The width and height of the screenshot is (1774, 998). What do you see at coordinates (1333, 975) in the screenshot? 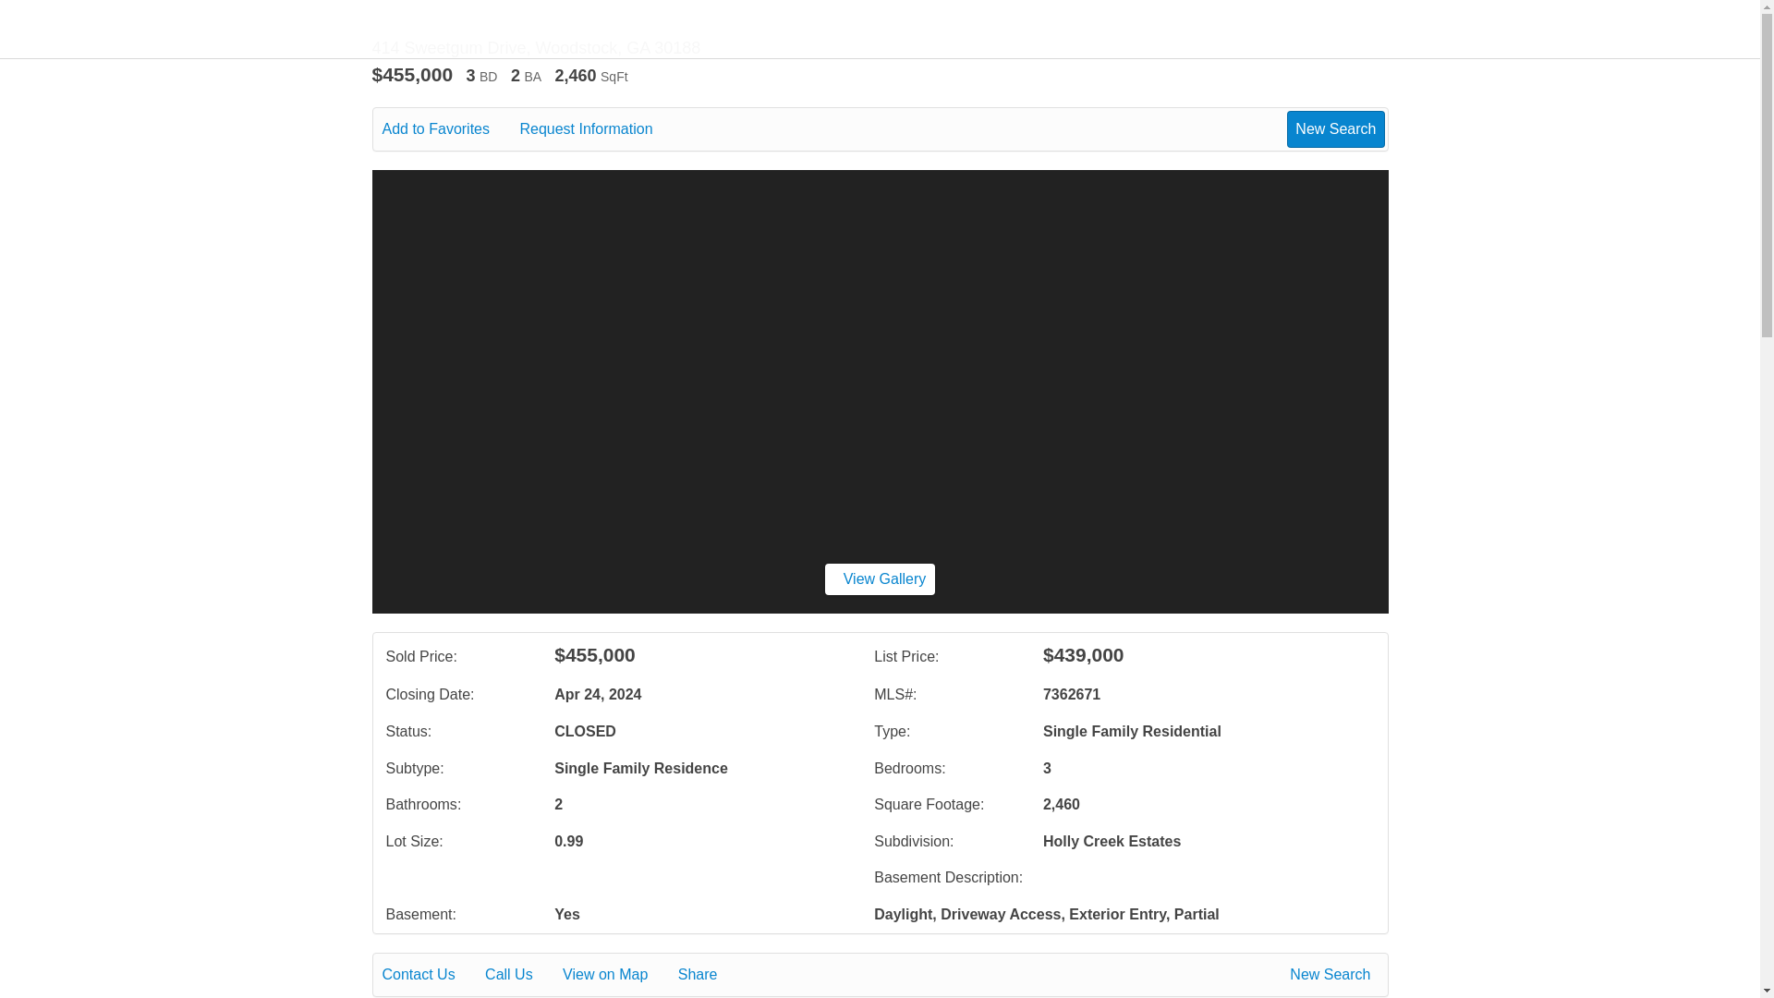
I see `New Search` at bounding box center [1333, 975].